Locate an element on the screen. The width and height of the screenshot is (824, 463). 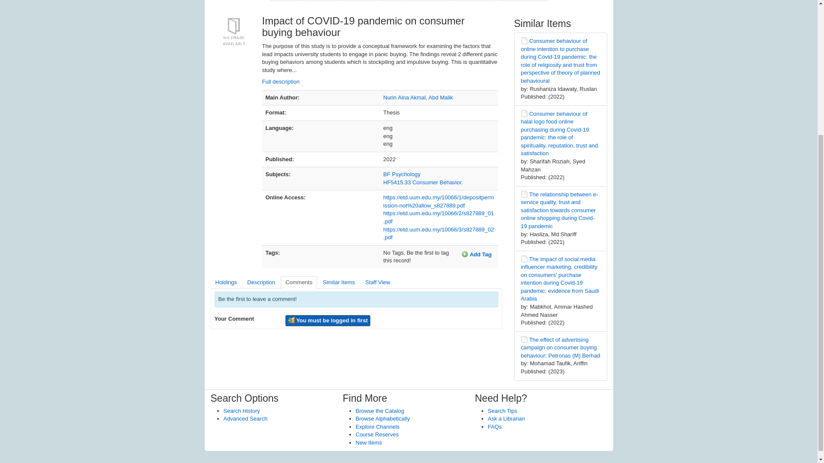
BF Psychology is located at coordinates (402, 174).